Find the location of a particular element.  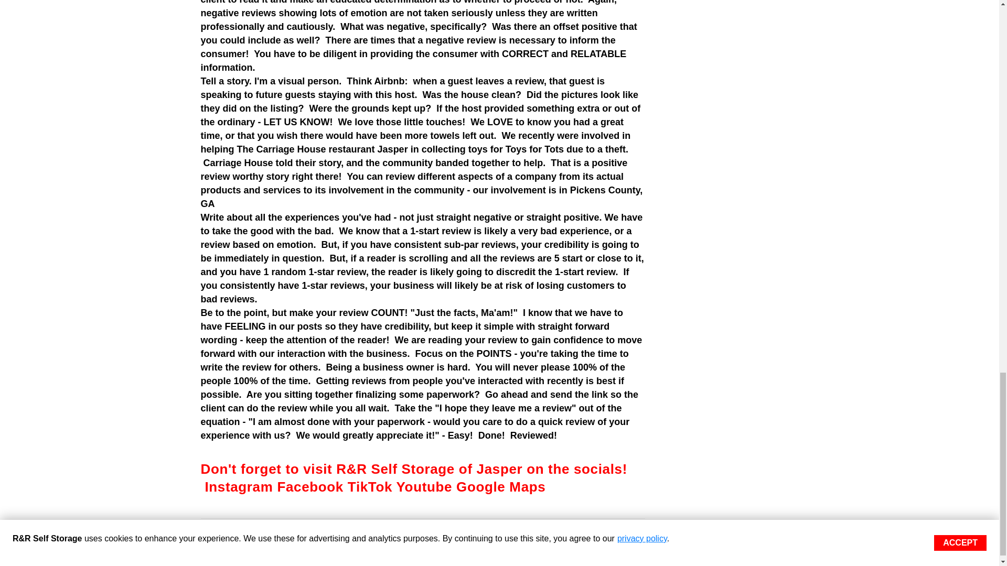

Facebook is located at coordinates (310, 486).